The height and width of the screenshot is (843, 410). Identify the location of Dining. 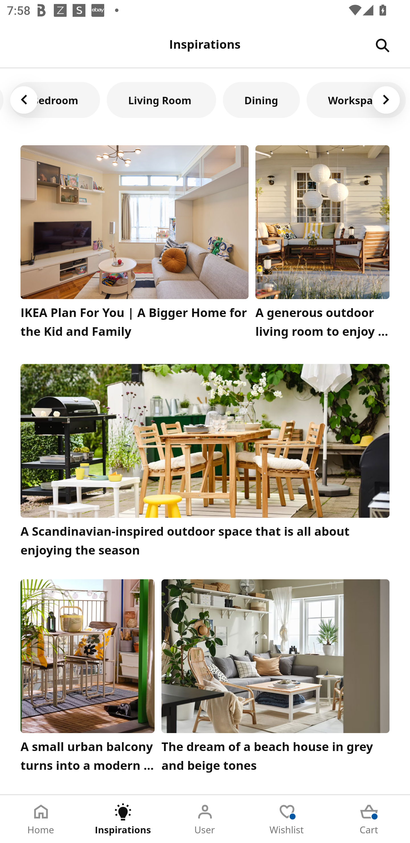
(261, 100).